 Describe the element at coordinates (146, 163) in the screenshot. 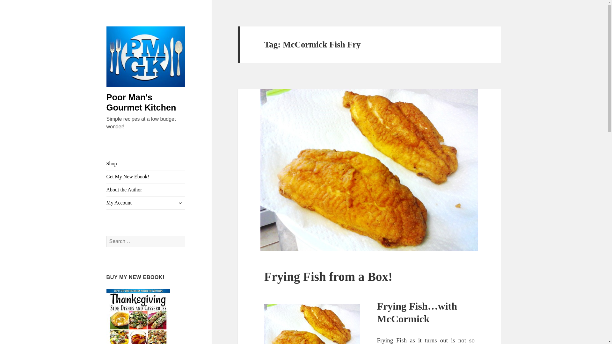

I see `Shop` at that location.